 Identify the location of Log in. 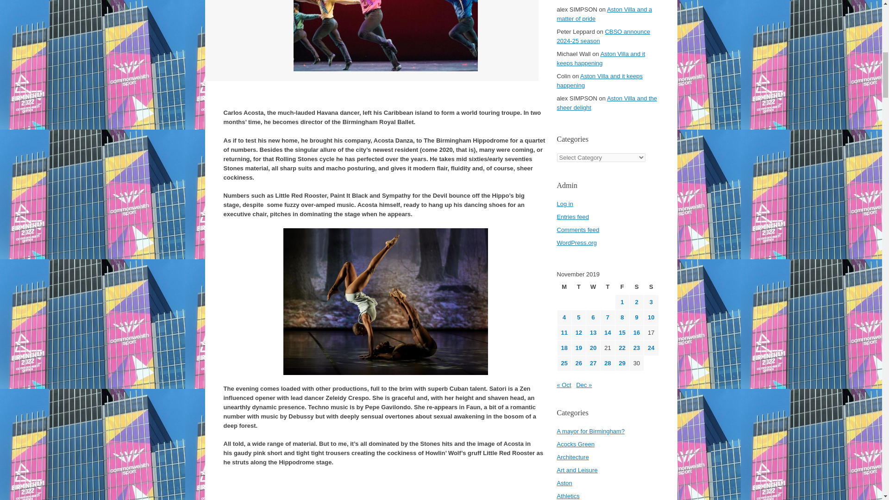
(564, 204).